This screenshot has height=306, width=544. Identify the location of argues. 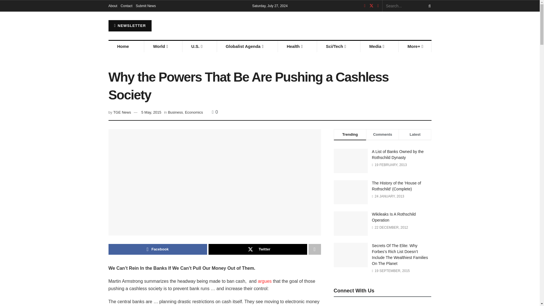
(265, 281).